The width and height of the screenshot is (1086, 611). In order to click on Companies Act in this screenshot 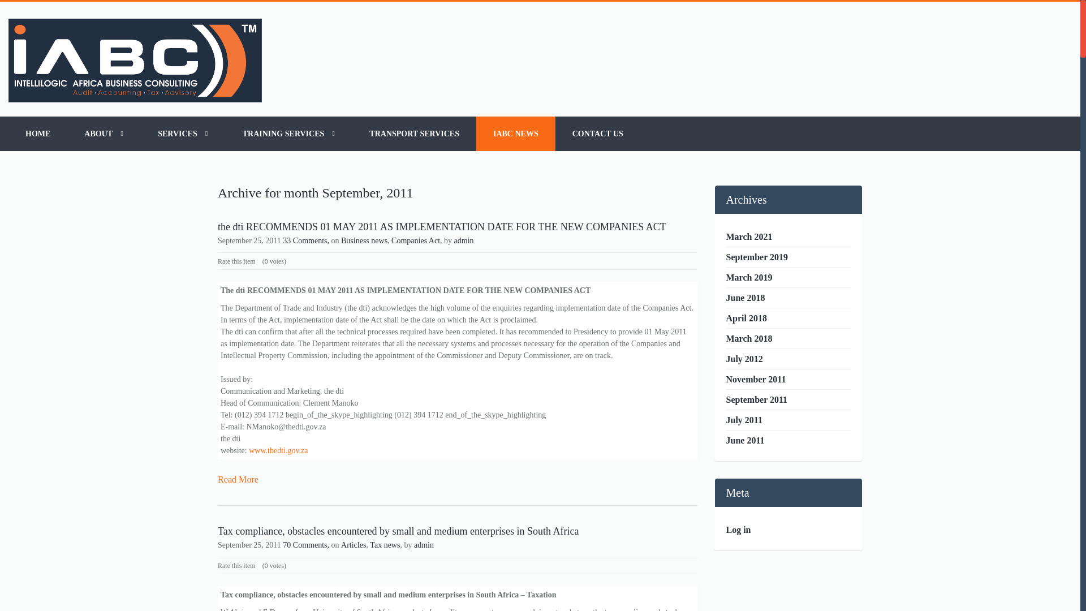, I will do `click(415, 240)`.